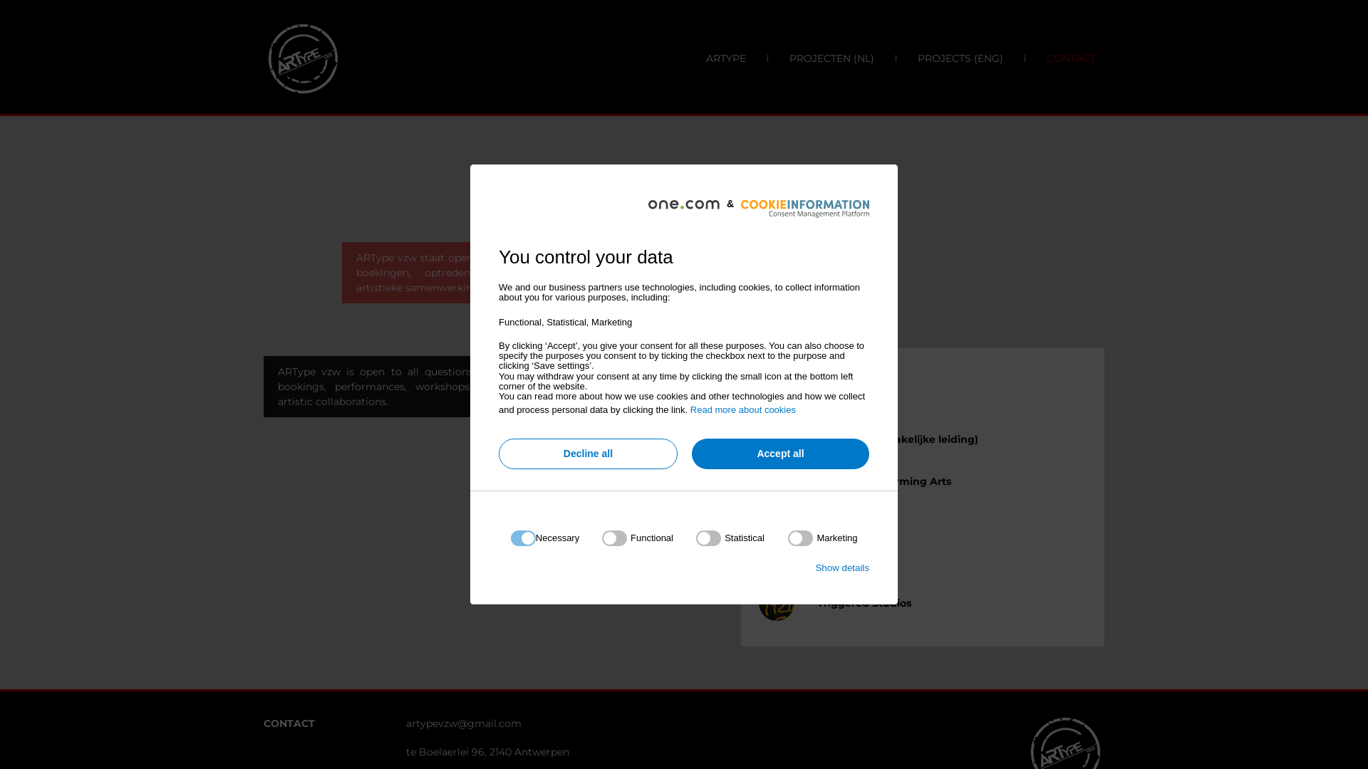 The image size is (1368, 769). What do you see at coordinates (822, 538) in the screenshot?
I see `on` at bounding box center [822, 538].